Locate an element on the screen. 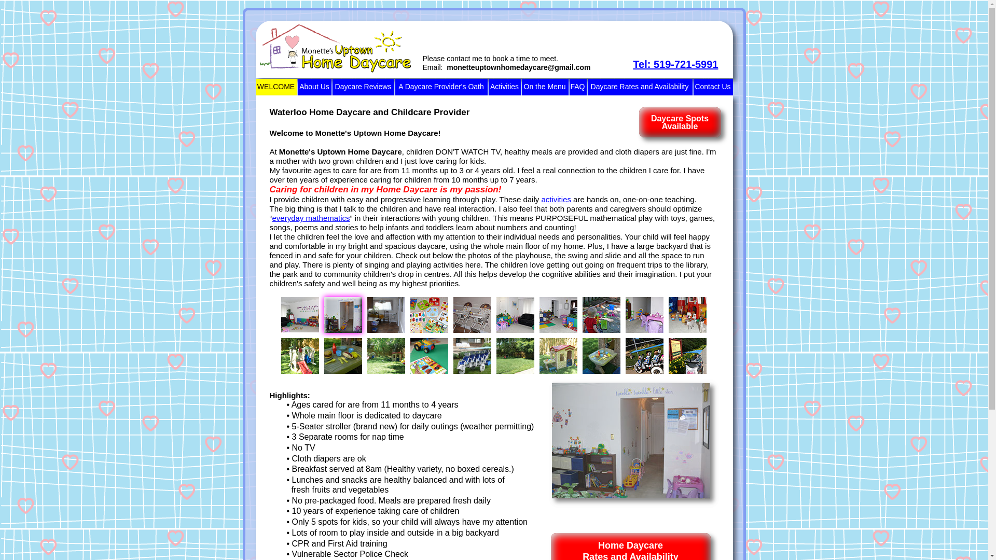  Monette's Uptown Home Daycare - provider in Waterloo is located at coordinates (333, 48).